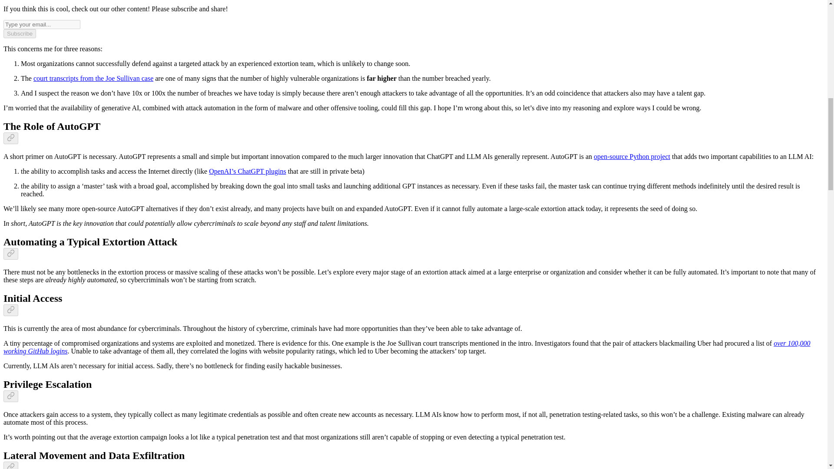  What do you see at coordinates (19, 33) in the screenshot?
I see `Subscribe` at bounding box center [19, 33].